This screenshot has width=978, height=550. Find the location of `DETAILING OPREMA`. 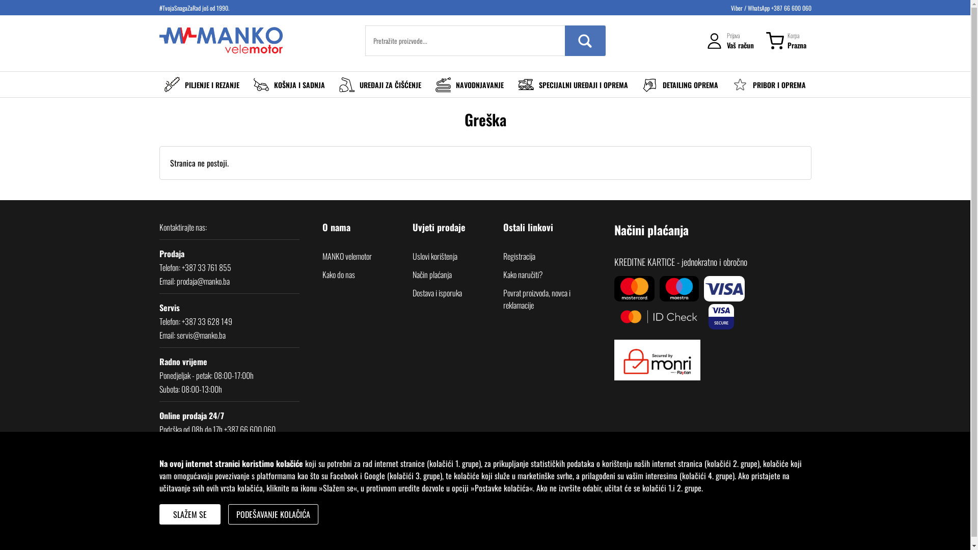

DETAILING OPREMA is located at coordinates (681, 85).